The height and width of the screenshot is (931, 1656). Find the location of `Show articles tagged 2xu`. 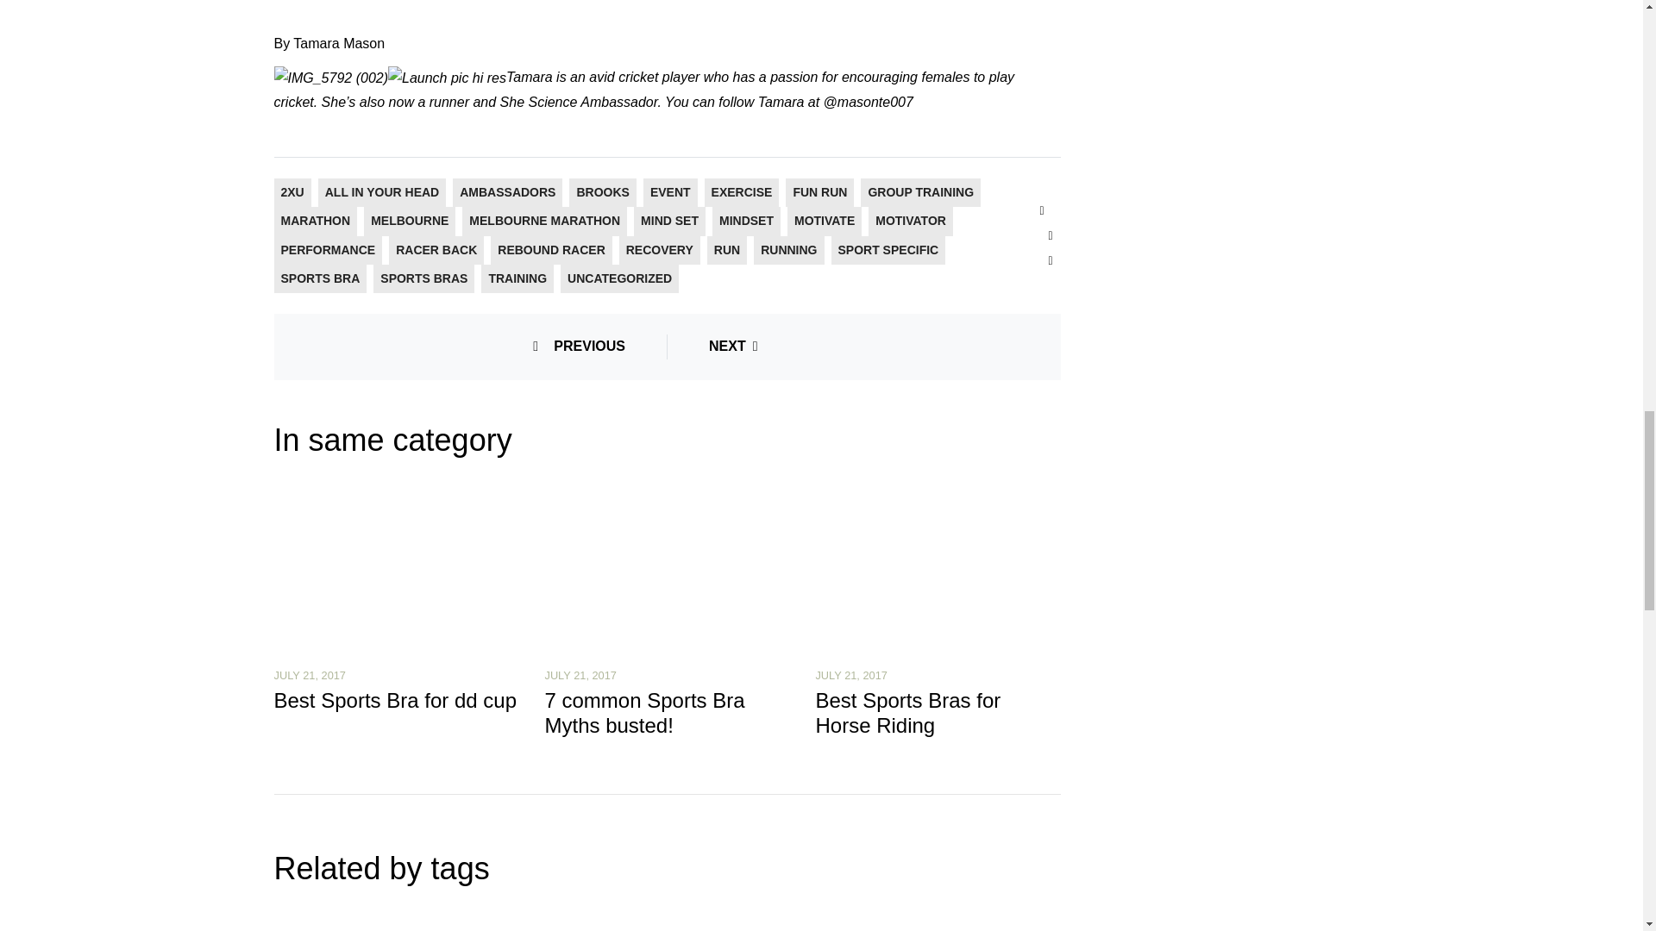

Show articles tagged 2xu is located at coordinates (293, 191).